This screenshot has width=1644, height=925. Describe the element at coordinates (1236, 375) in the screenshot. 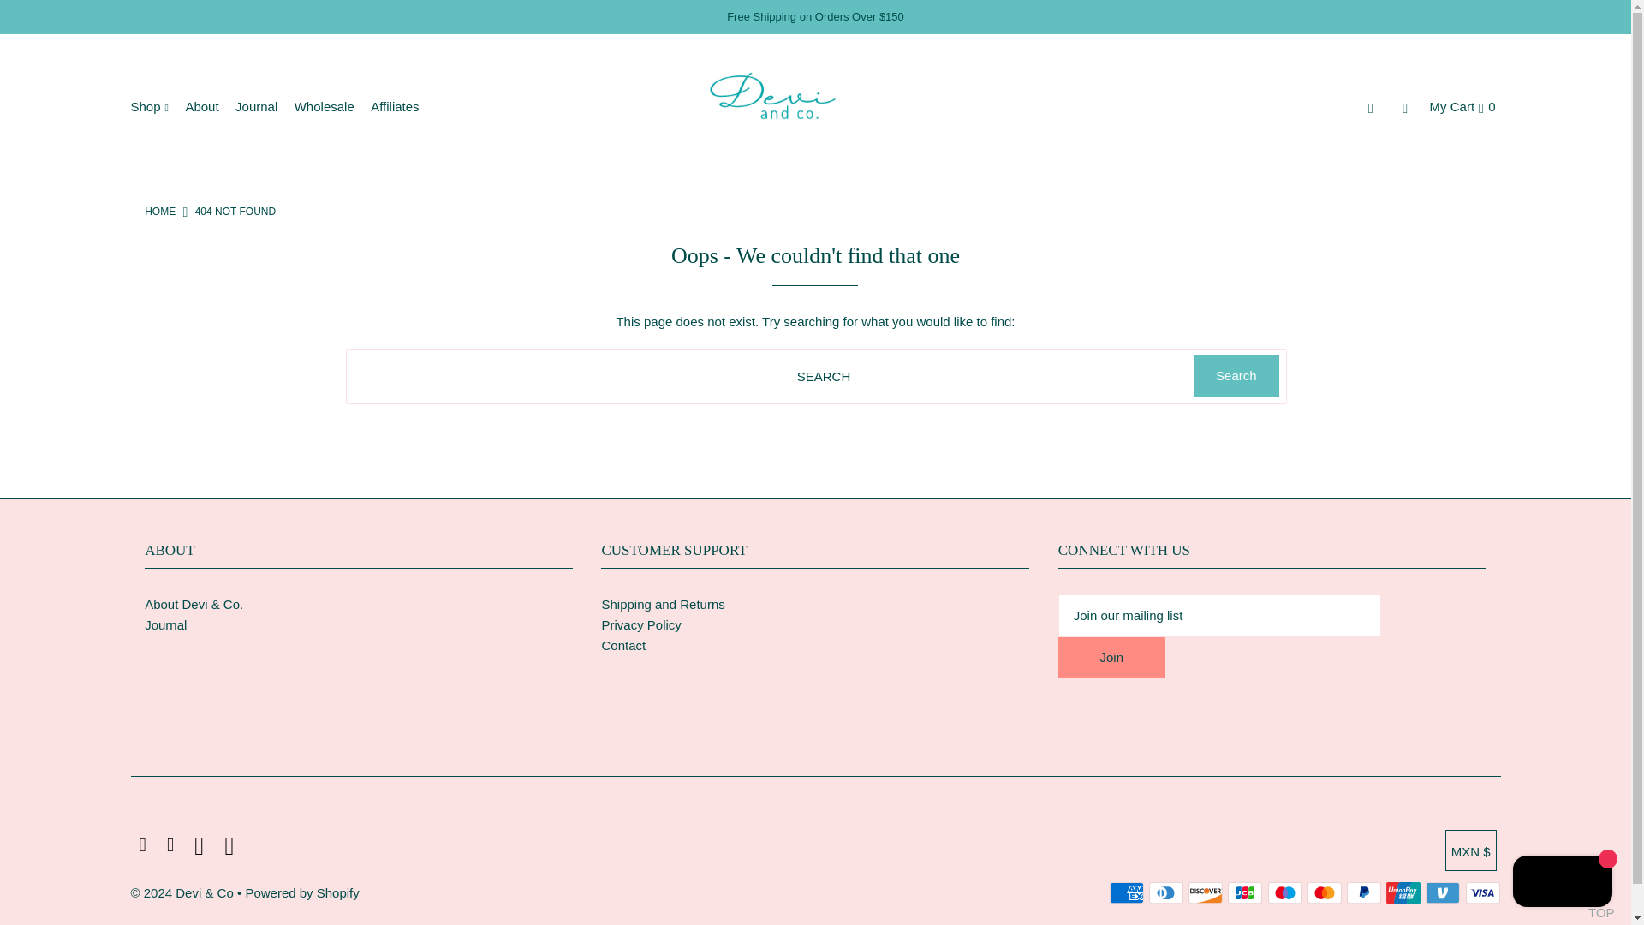

I see `Search` at that location.